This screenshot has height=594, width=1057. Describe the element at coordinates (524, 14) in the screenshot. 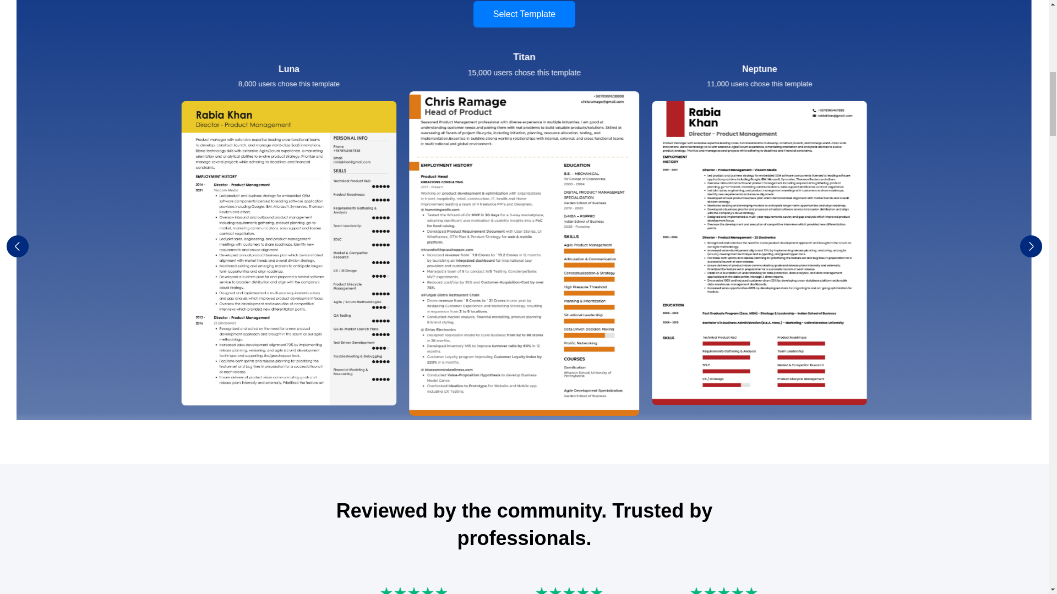

I see `Select Template` at that location.